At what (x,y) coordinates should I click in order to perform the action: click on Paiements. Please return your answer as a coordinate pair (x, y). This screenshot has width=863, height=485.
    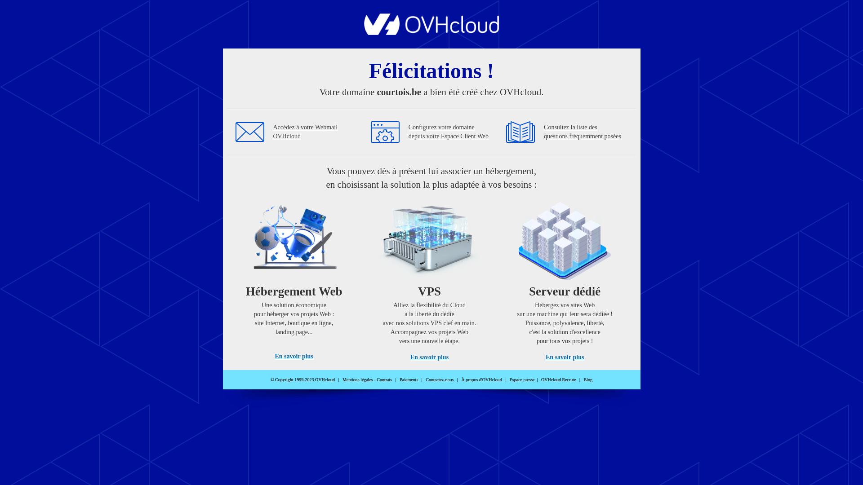
    Looking at the image, I should click on (409, 380).